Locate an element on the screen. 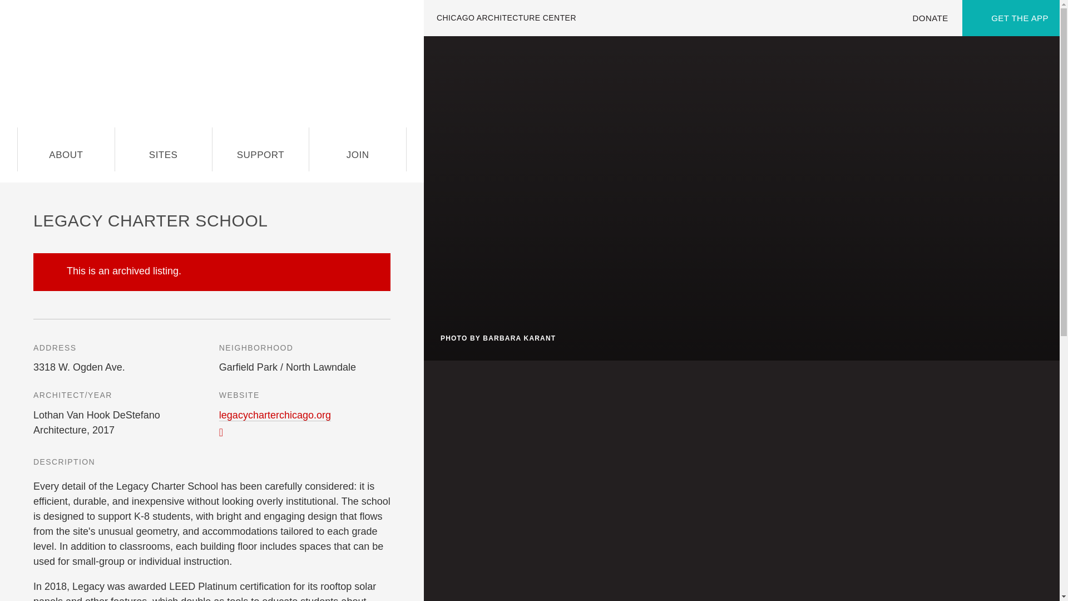  DONATE is located at coordinates (930, 18).